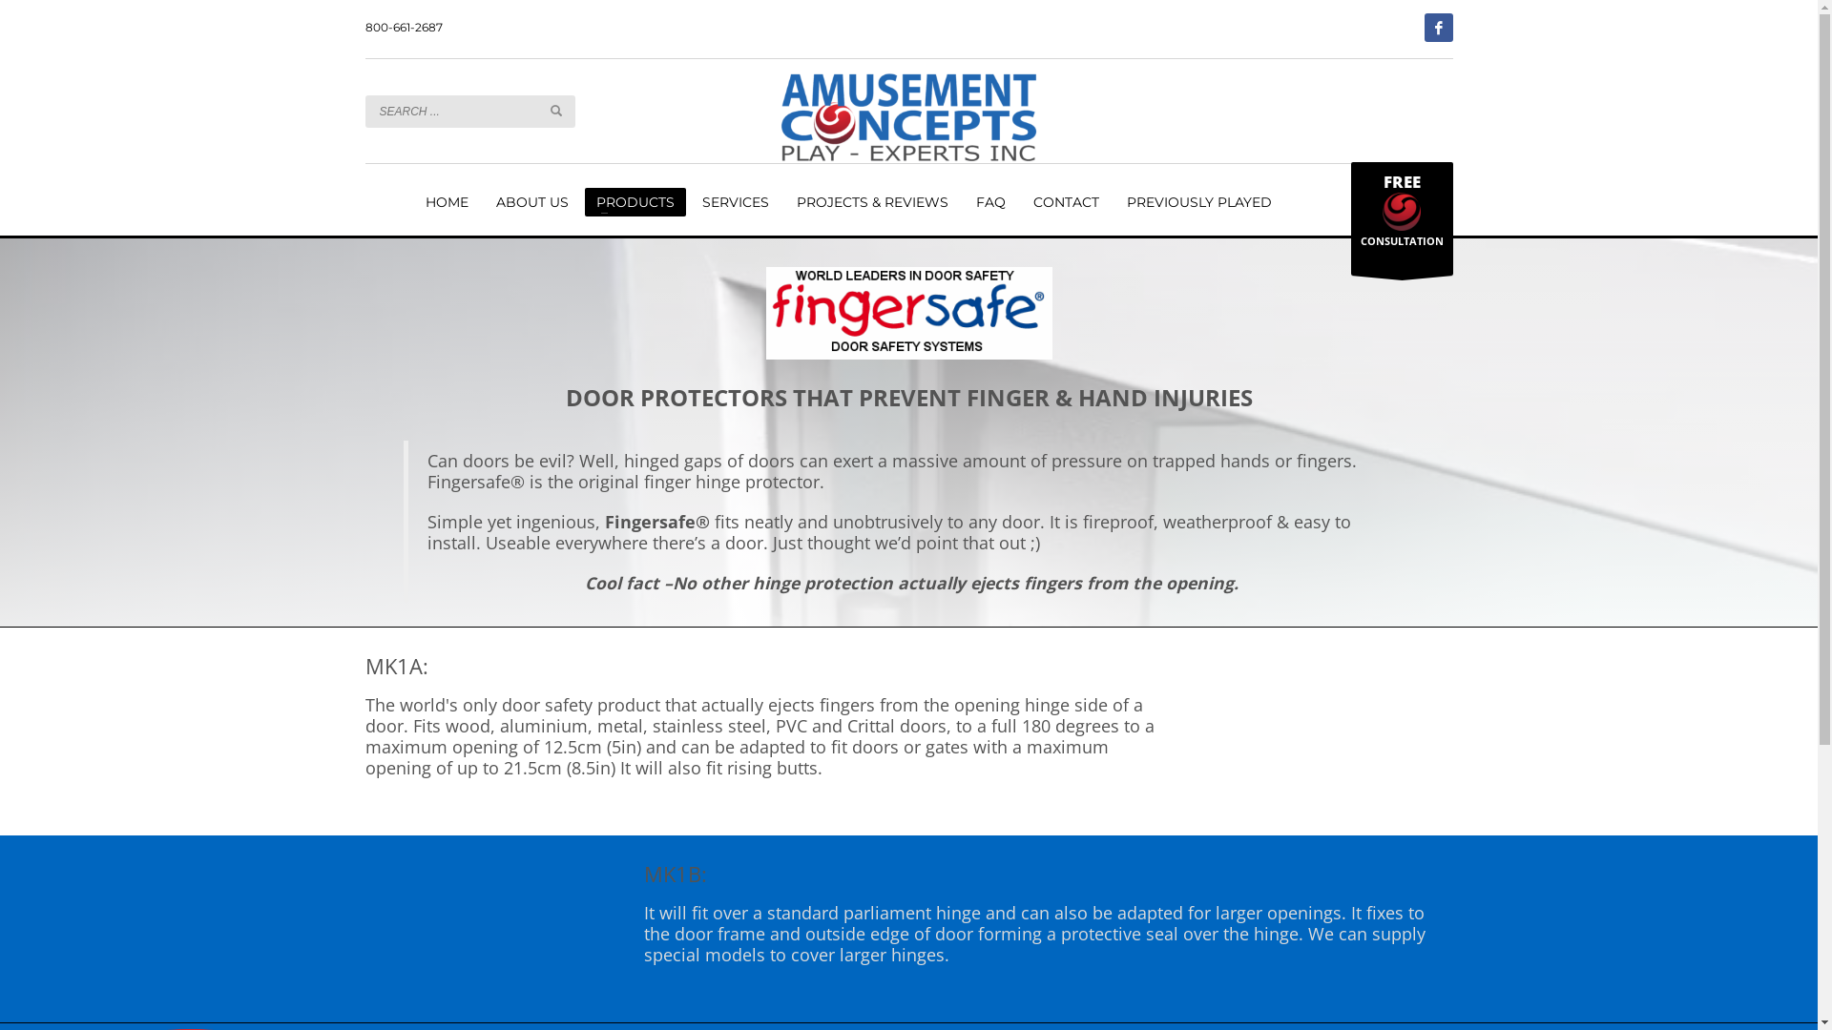 The width and height of the screenshot is (1832, 1030). Describe the element at coordinates (1403, 219) in the screenshot. I see `FREE
CONSULTATION` at that location.